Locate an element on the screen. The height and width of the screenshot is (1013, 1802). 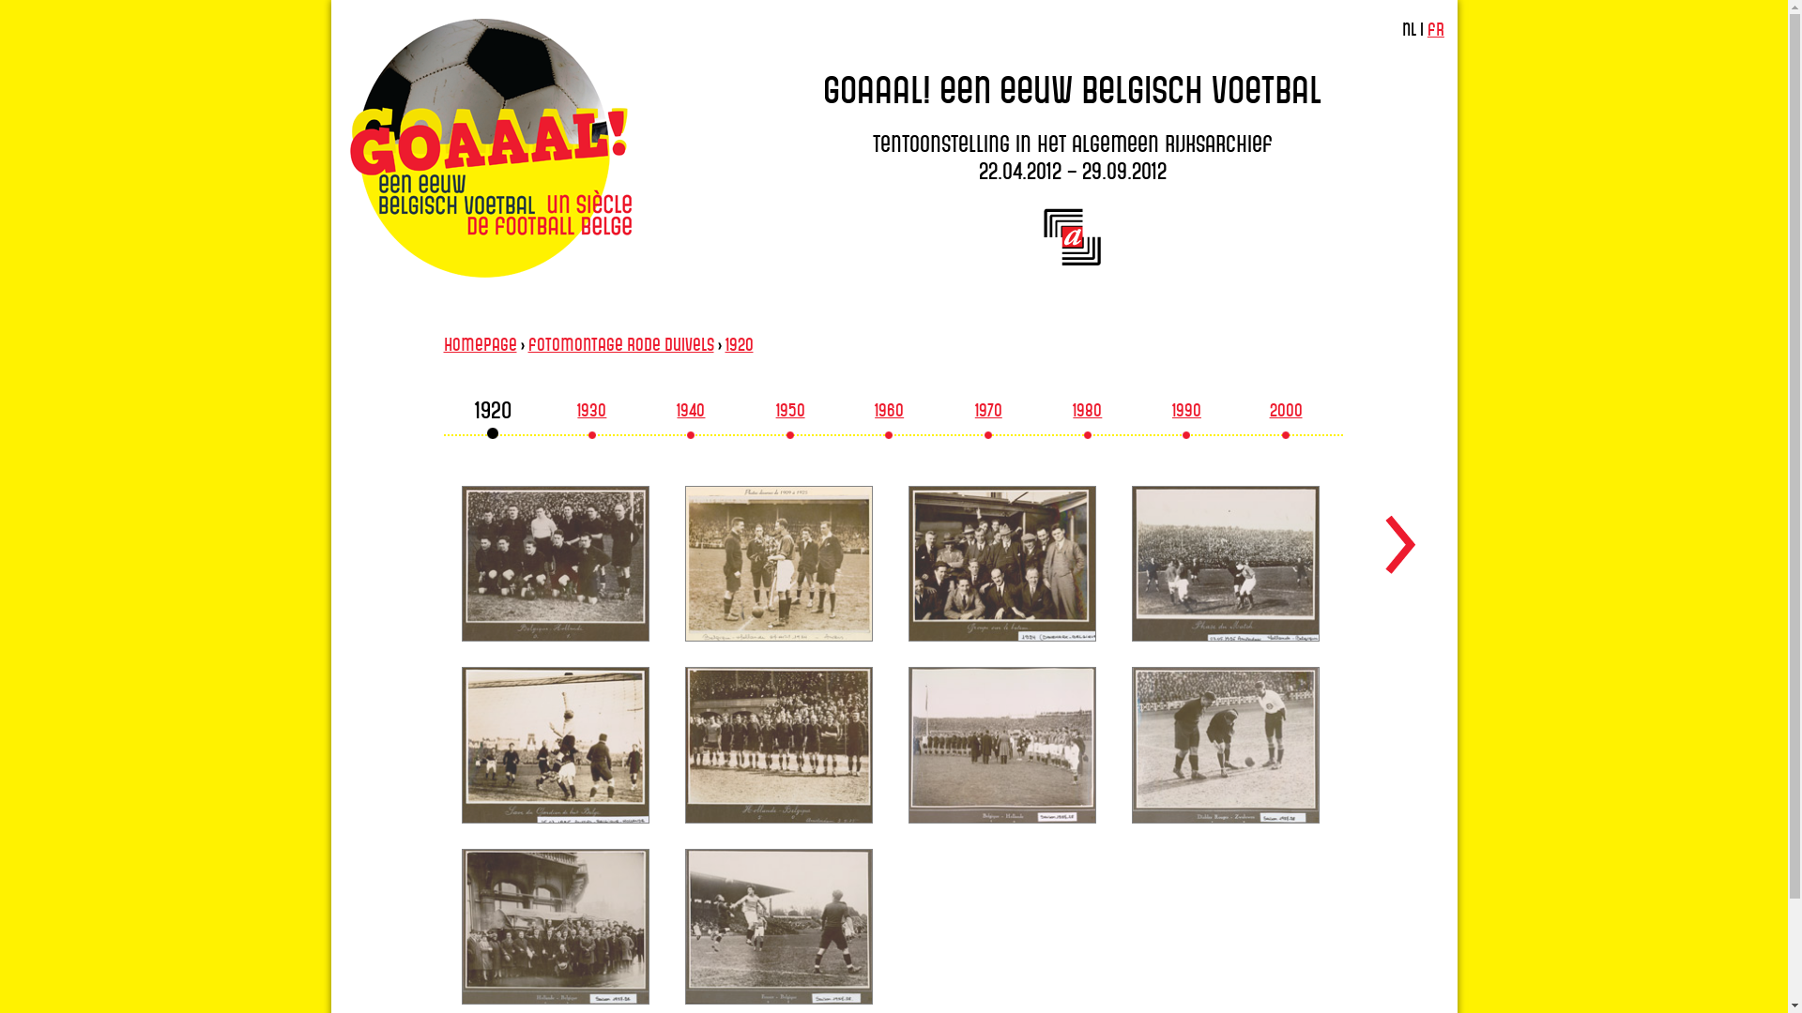
1920 is located at coordinates (494, 415).